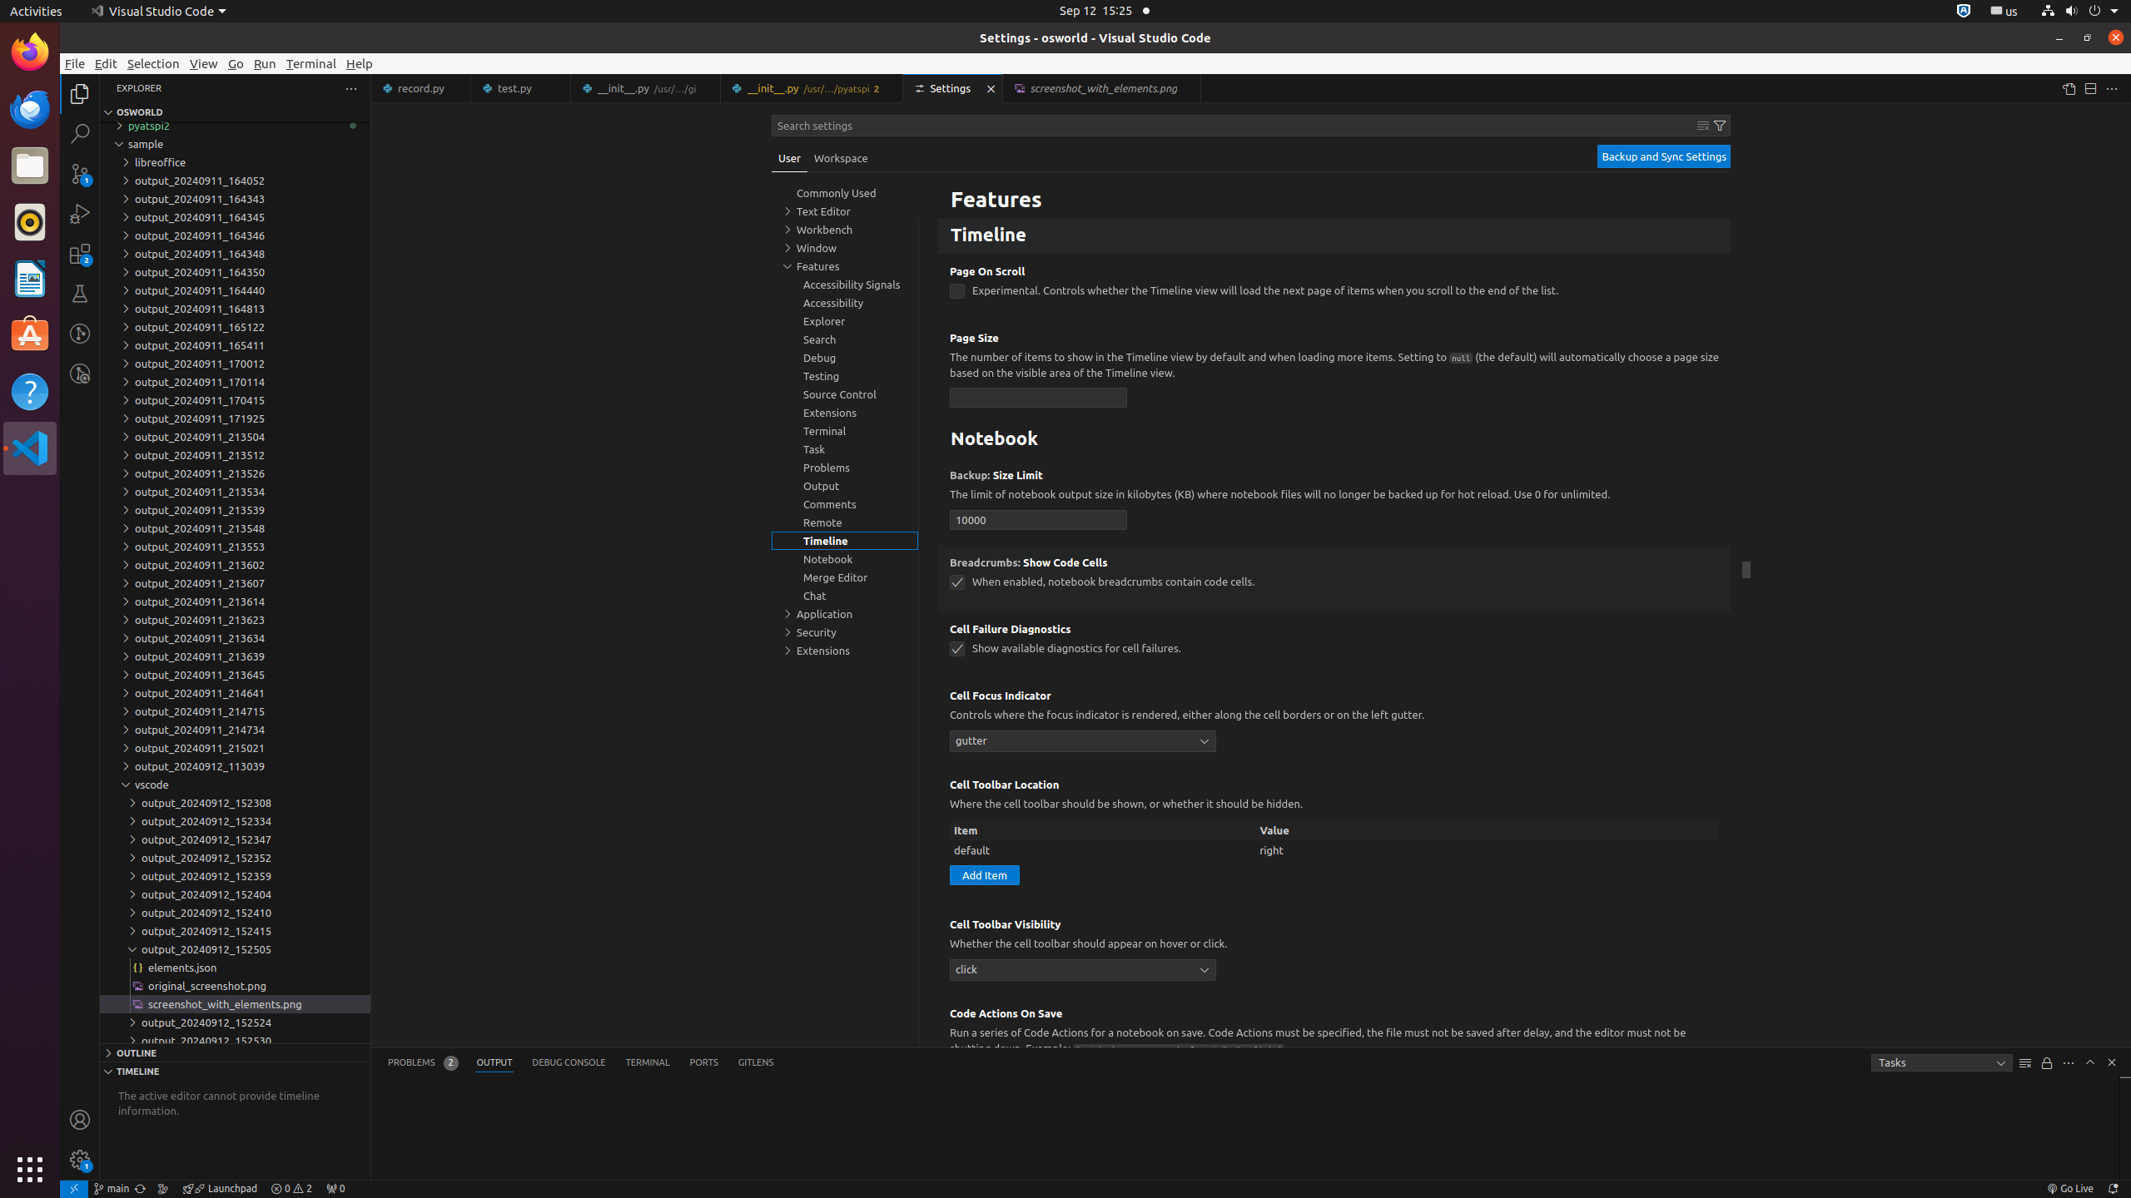 This screenshot has height=1198, width=2131. What do you see at coordinates (812, 88) in the screenshot?
I see `__init__.py` at bounding box center [812, 88].